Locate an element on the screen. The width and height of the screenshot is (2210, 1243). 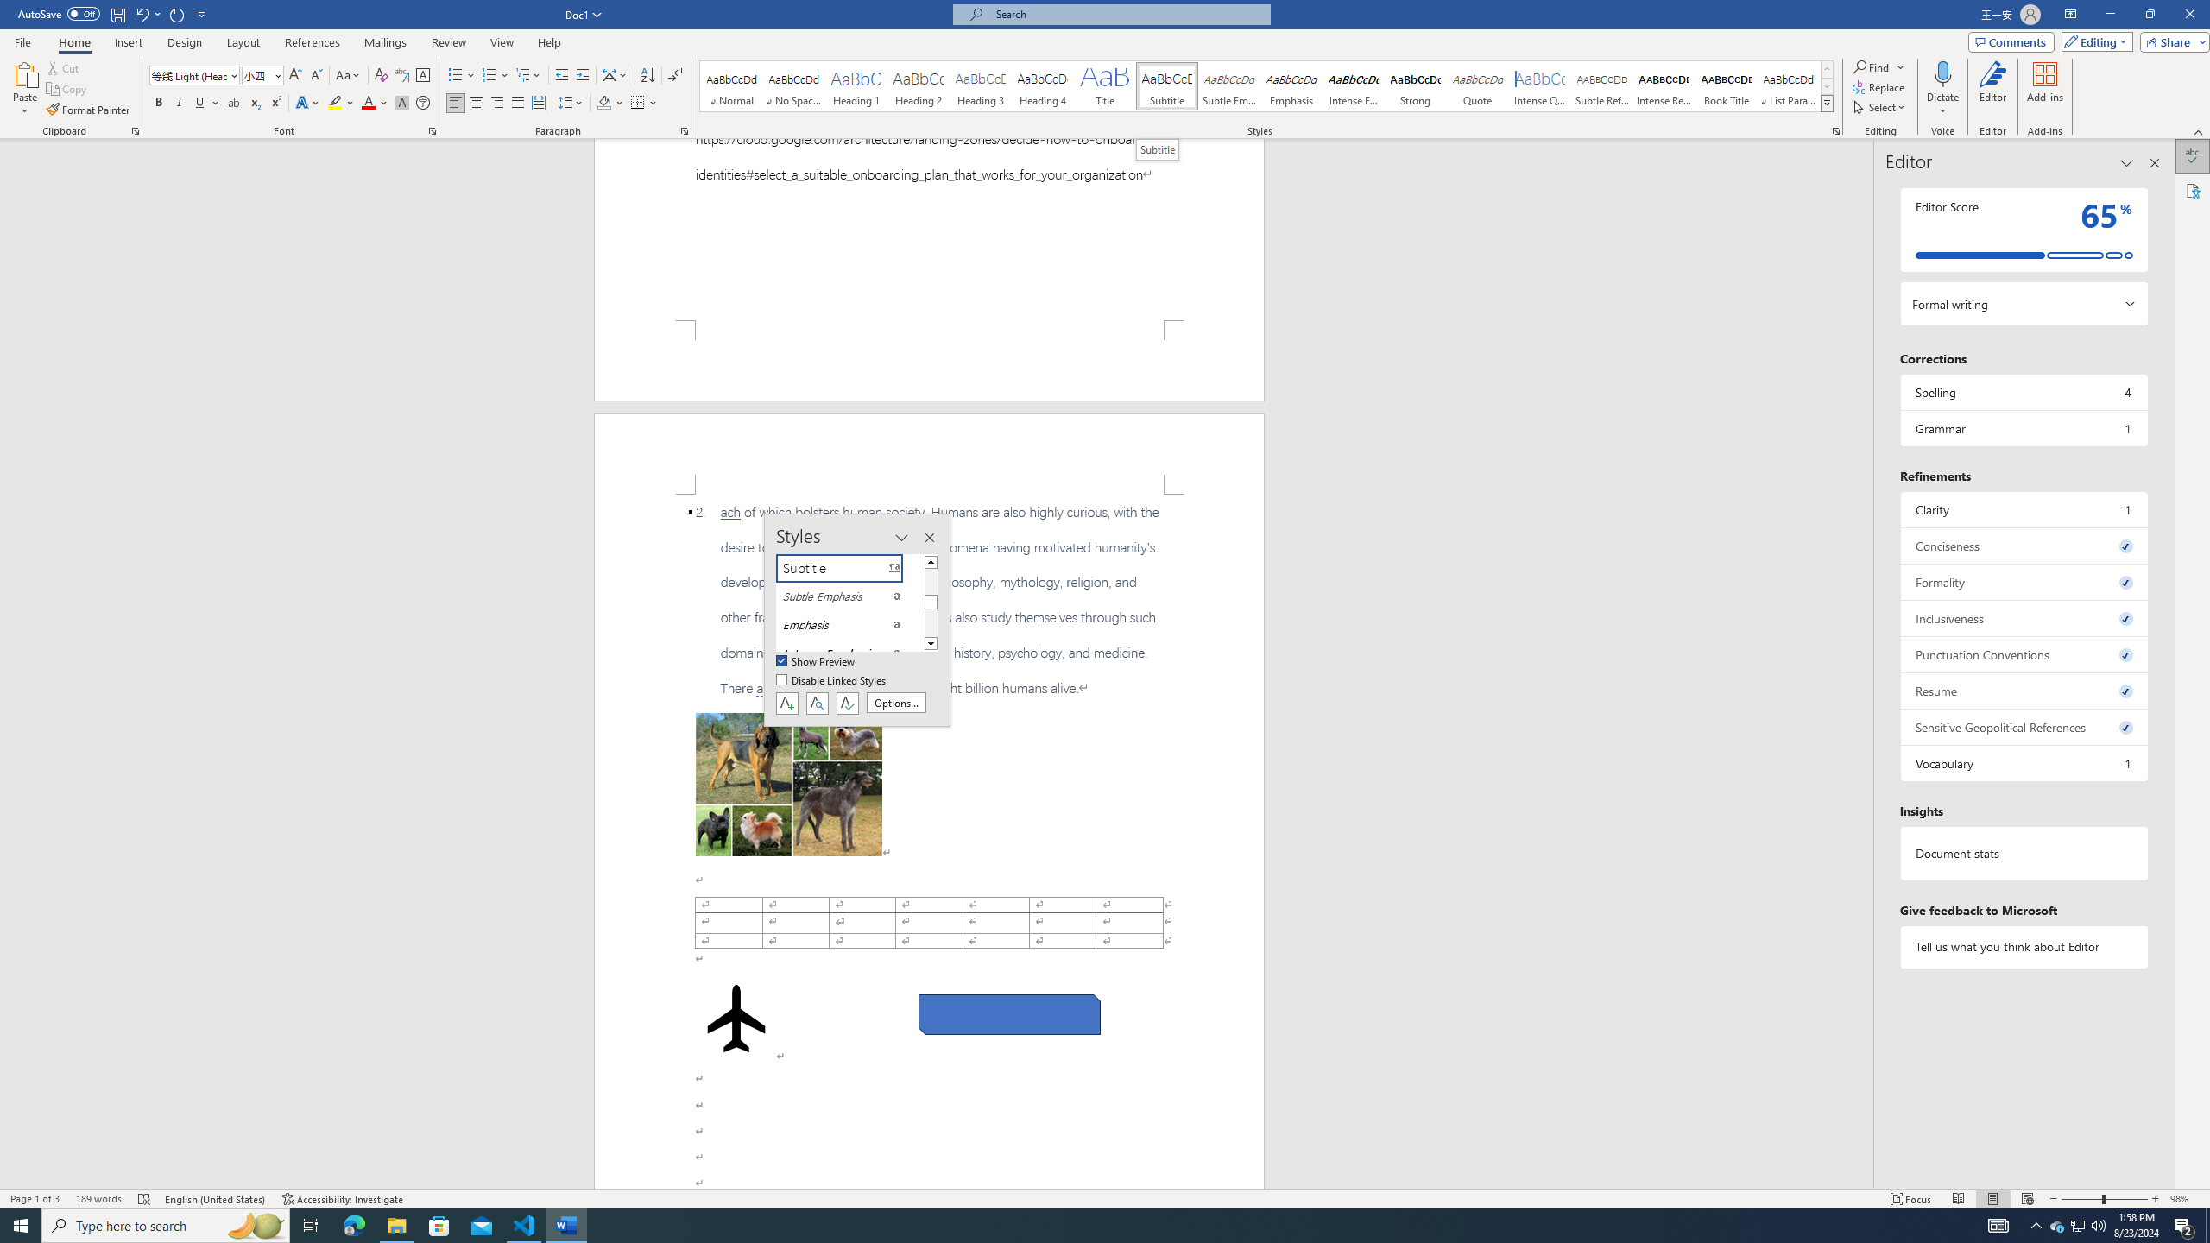
Intense Reference is located at coordinates (1664, 86).